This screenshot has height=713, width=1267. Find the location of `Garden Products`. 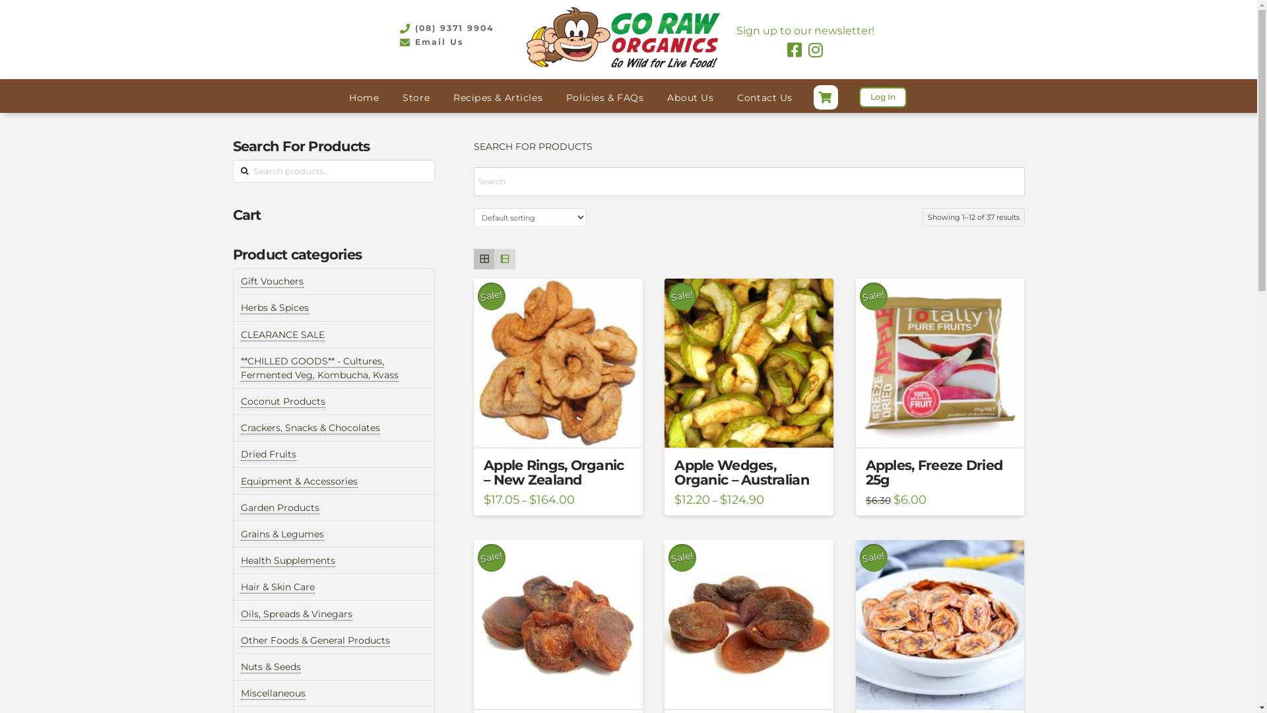

Garden Products is located at coordinates (280, 508).